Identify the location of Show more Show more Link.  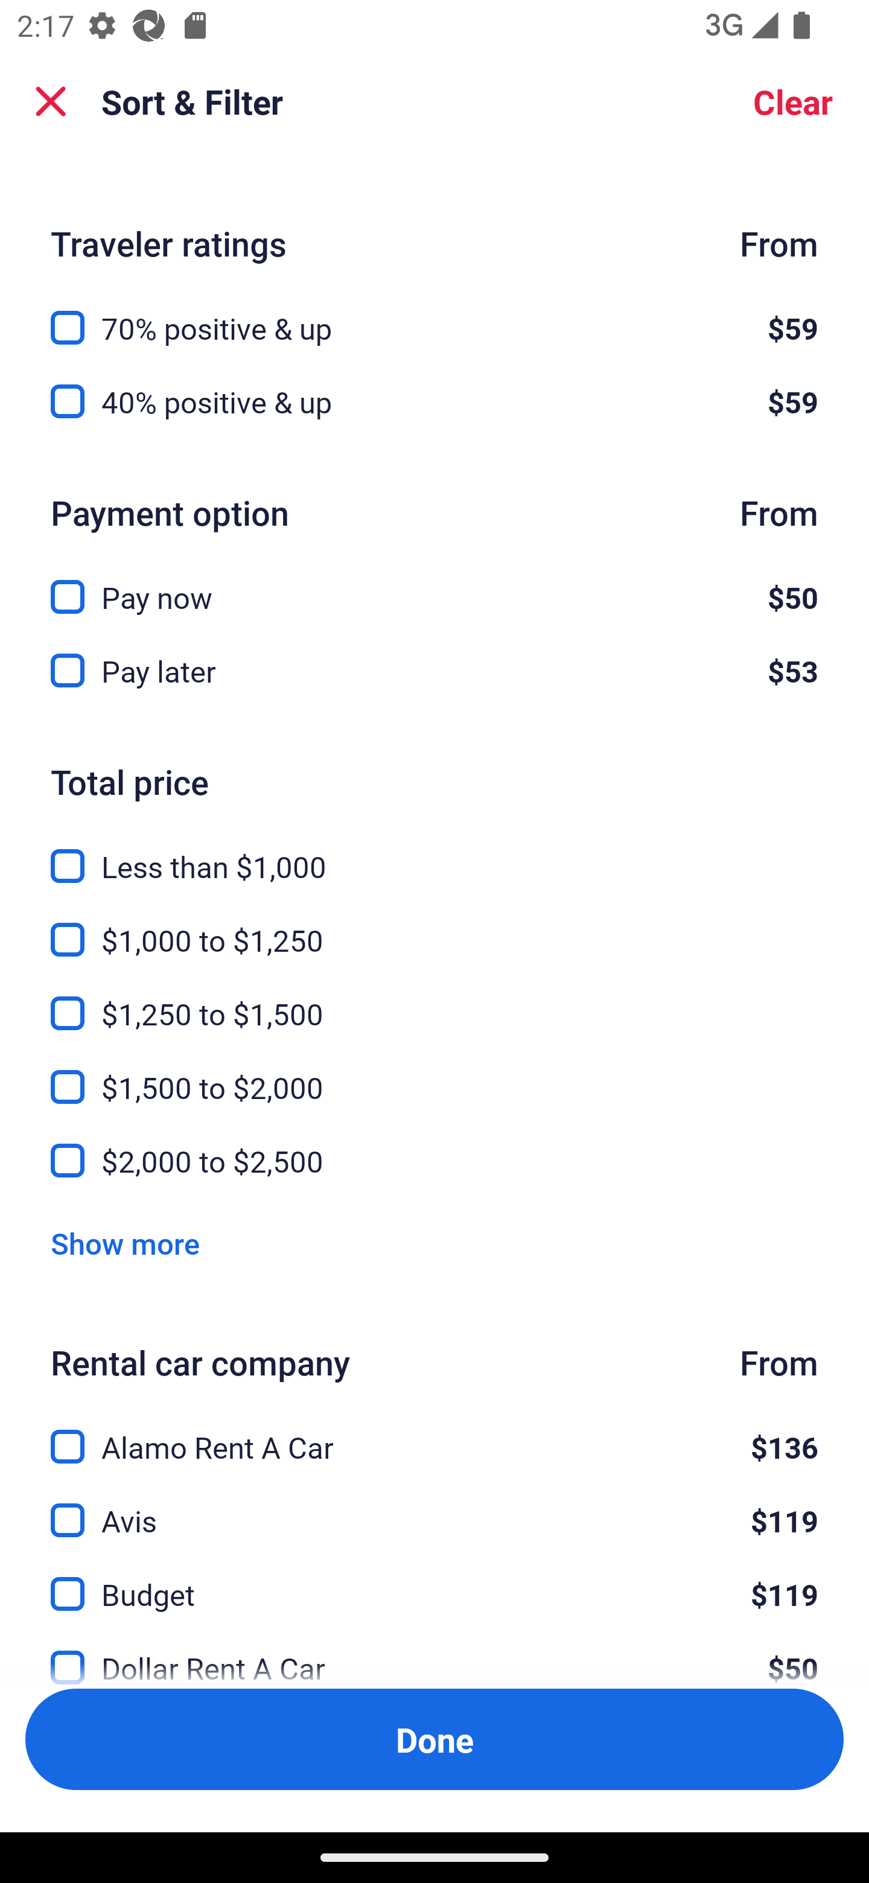
(125, 1242).